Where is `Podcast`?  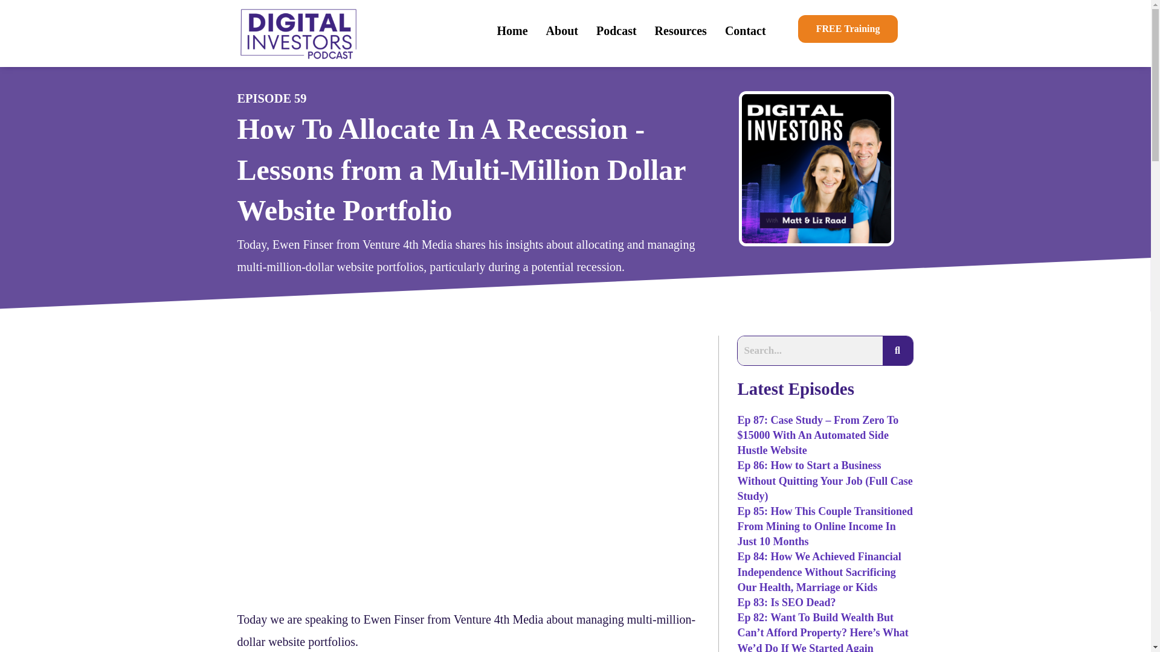
Podcast is located at coordinates (616, 30).